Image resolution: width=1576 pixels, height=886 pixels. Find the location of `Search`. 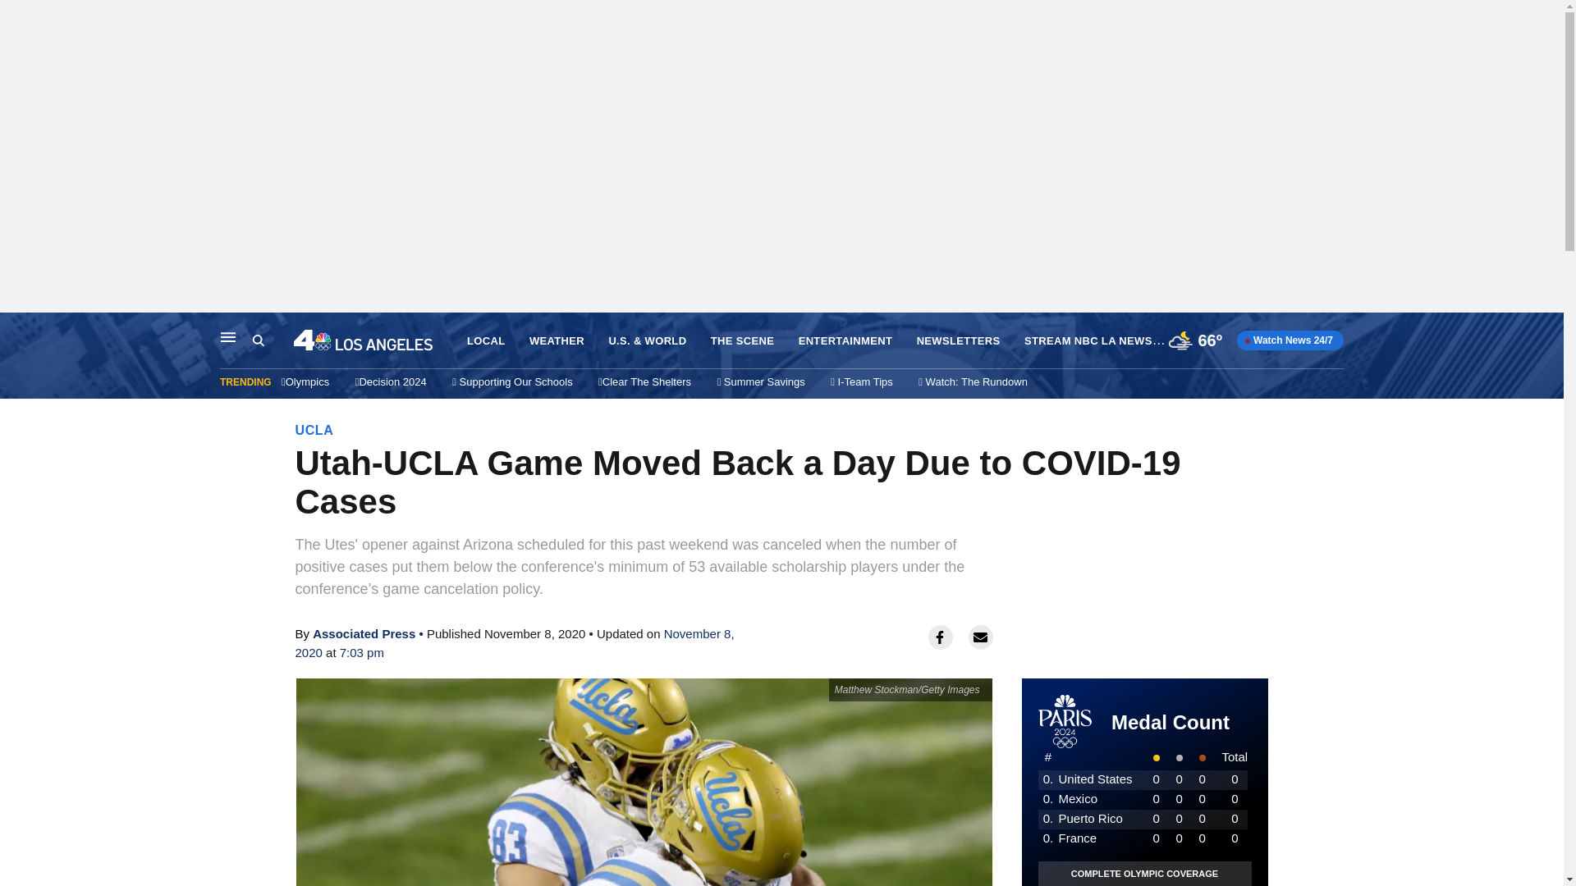

Search is located at coordinates (258, 340).